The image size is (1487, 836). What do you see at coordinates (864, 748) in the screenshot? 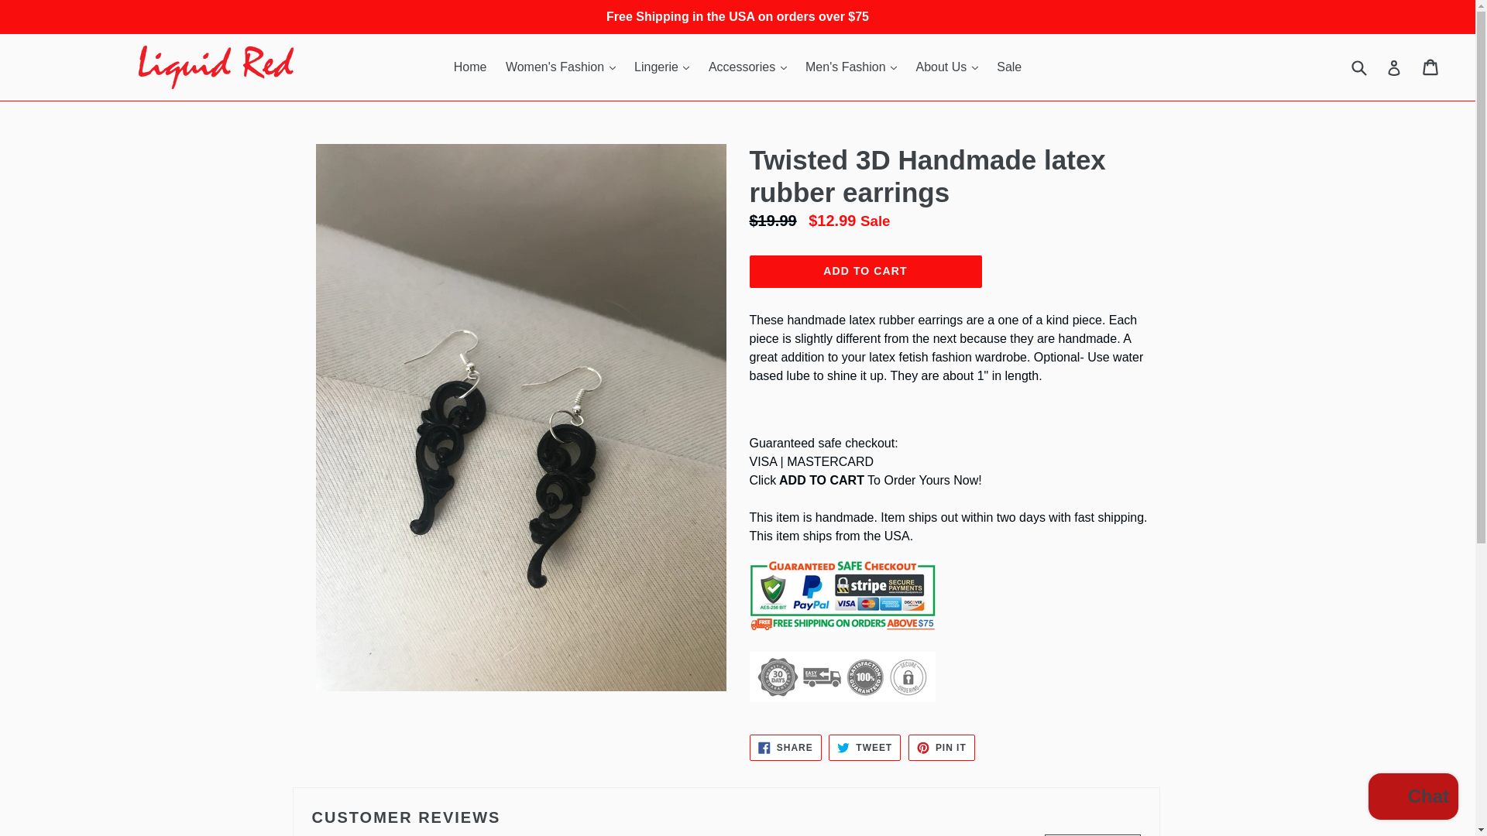
I see `Tweet on Twitter` at bounding box center [864, 748].